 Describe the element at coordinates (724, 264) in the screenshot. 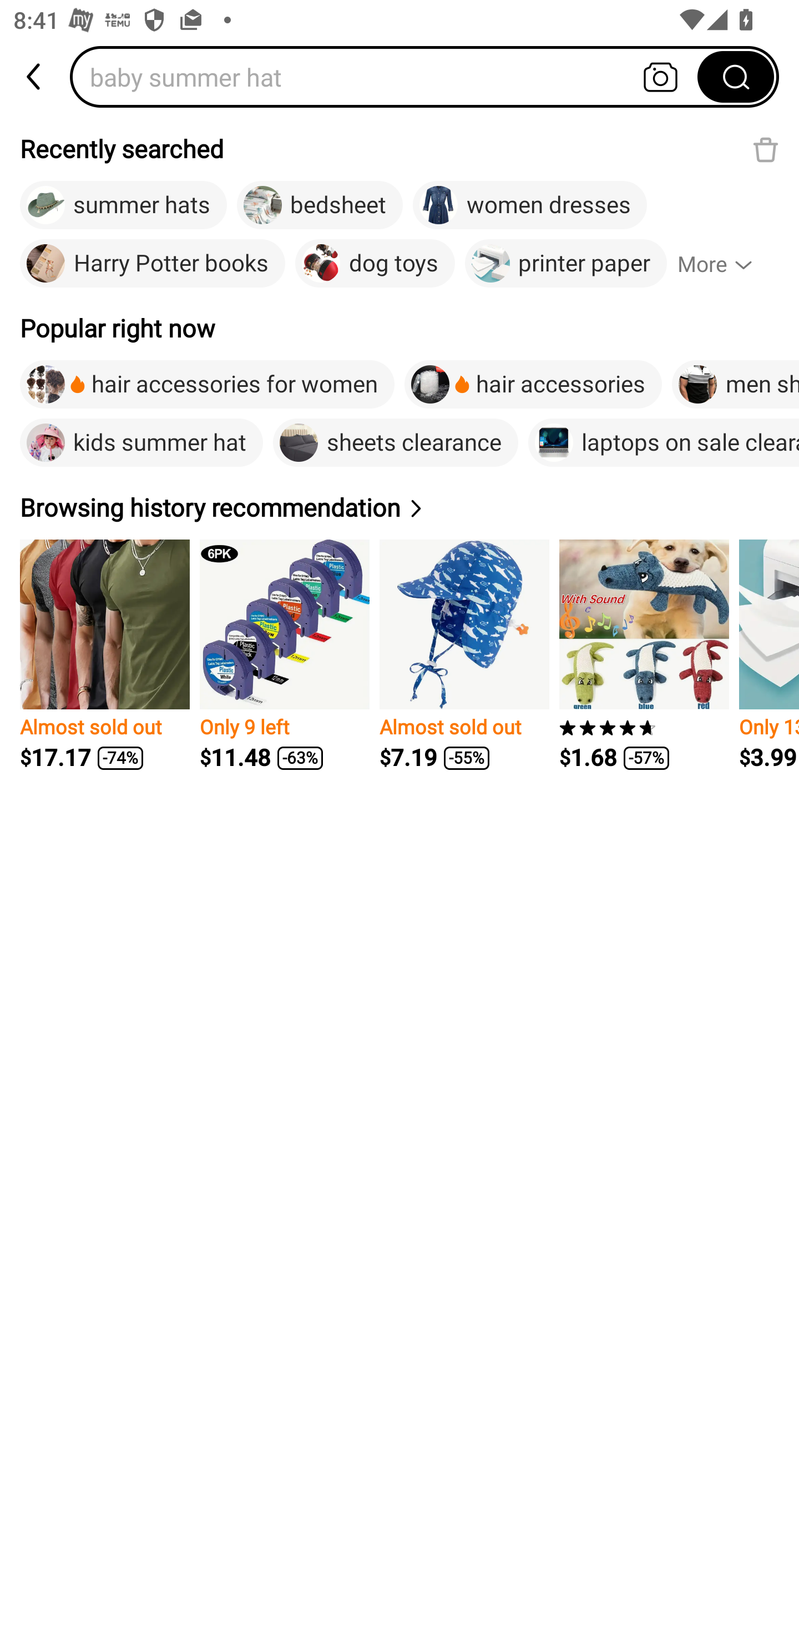

I see `More` at that location.